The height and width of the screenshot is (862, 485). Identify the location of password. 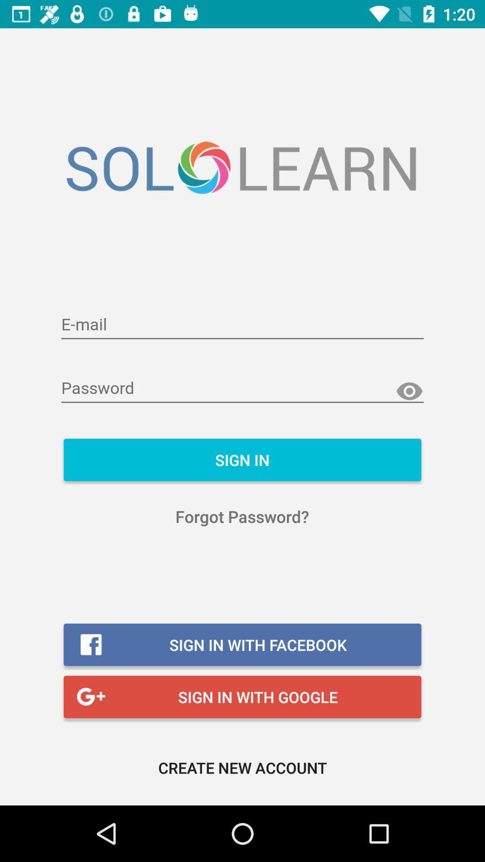
(242, 389).